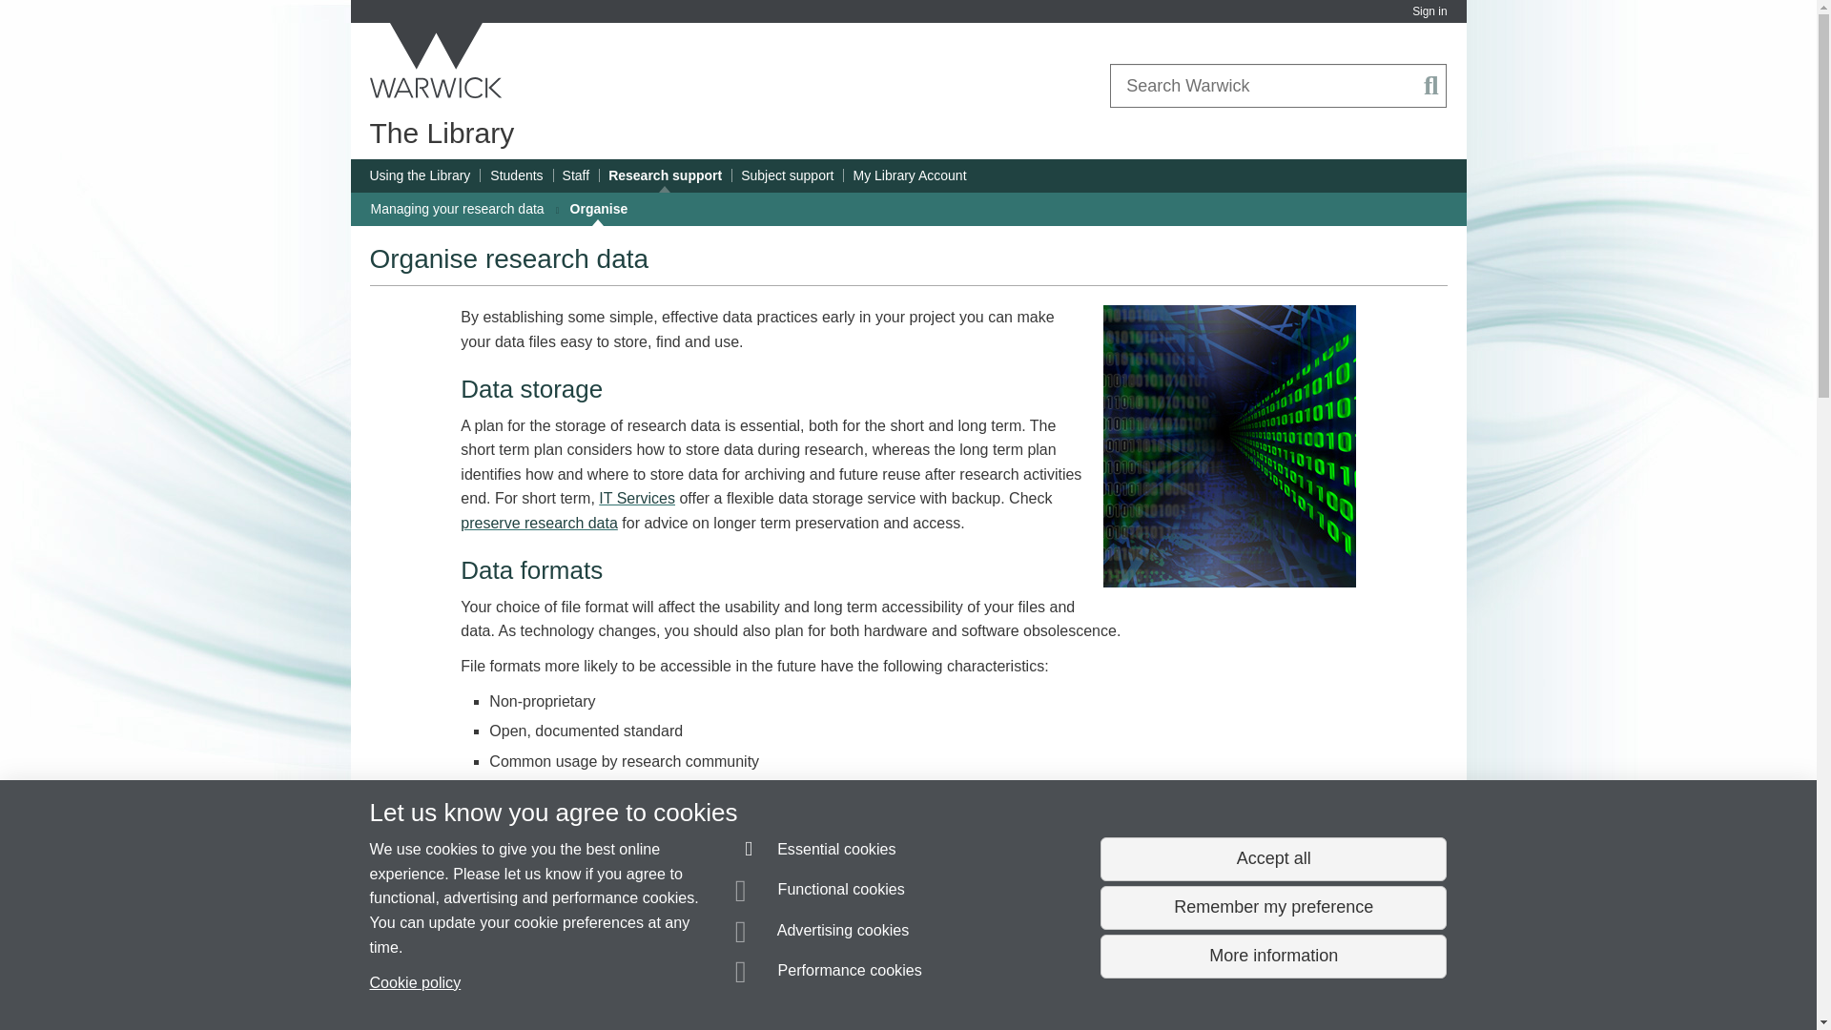 The height and width of the screenshot is (1030, 1831). What do you see at coordinates (1429, 11) in the screenshot?
I see `Sign in` at bounding box center [1429, 11].